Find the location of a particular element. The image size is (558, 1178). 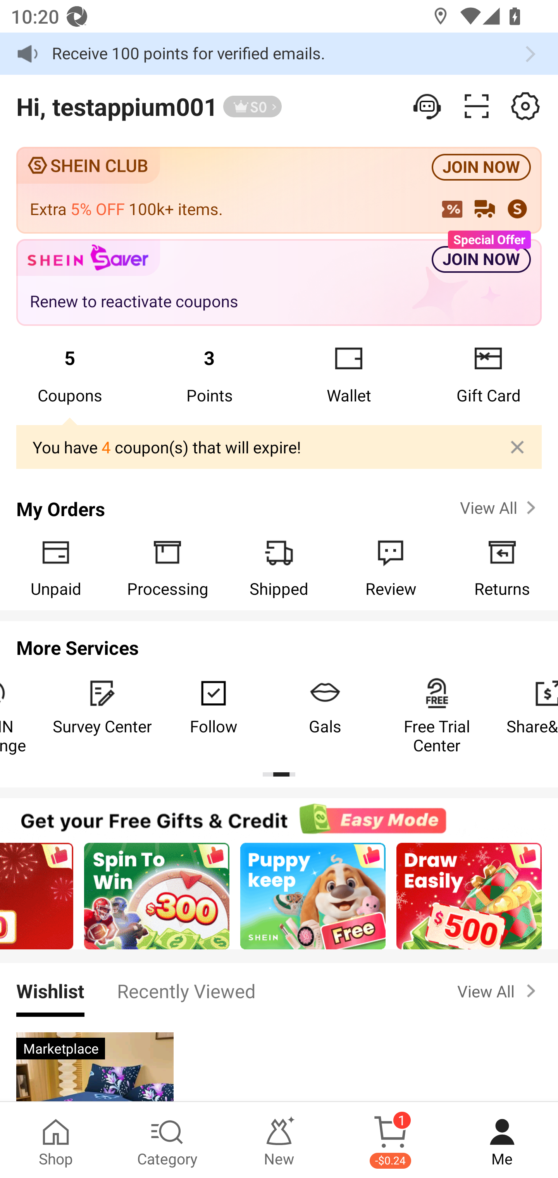

Processing is located at coordinates (167, 567).